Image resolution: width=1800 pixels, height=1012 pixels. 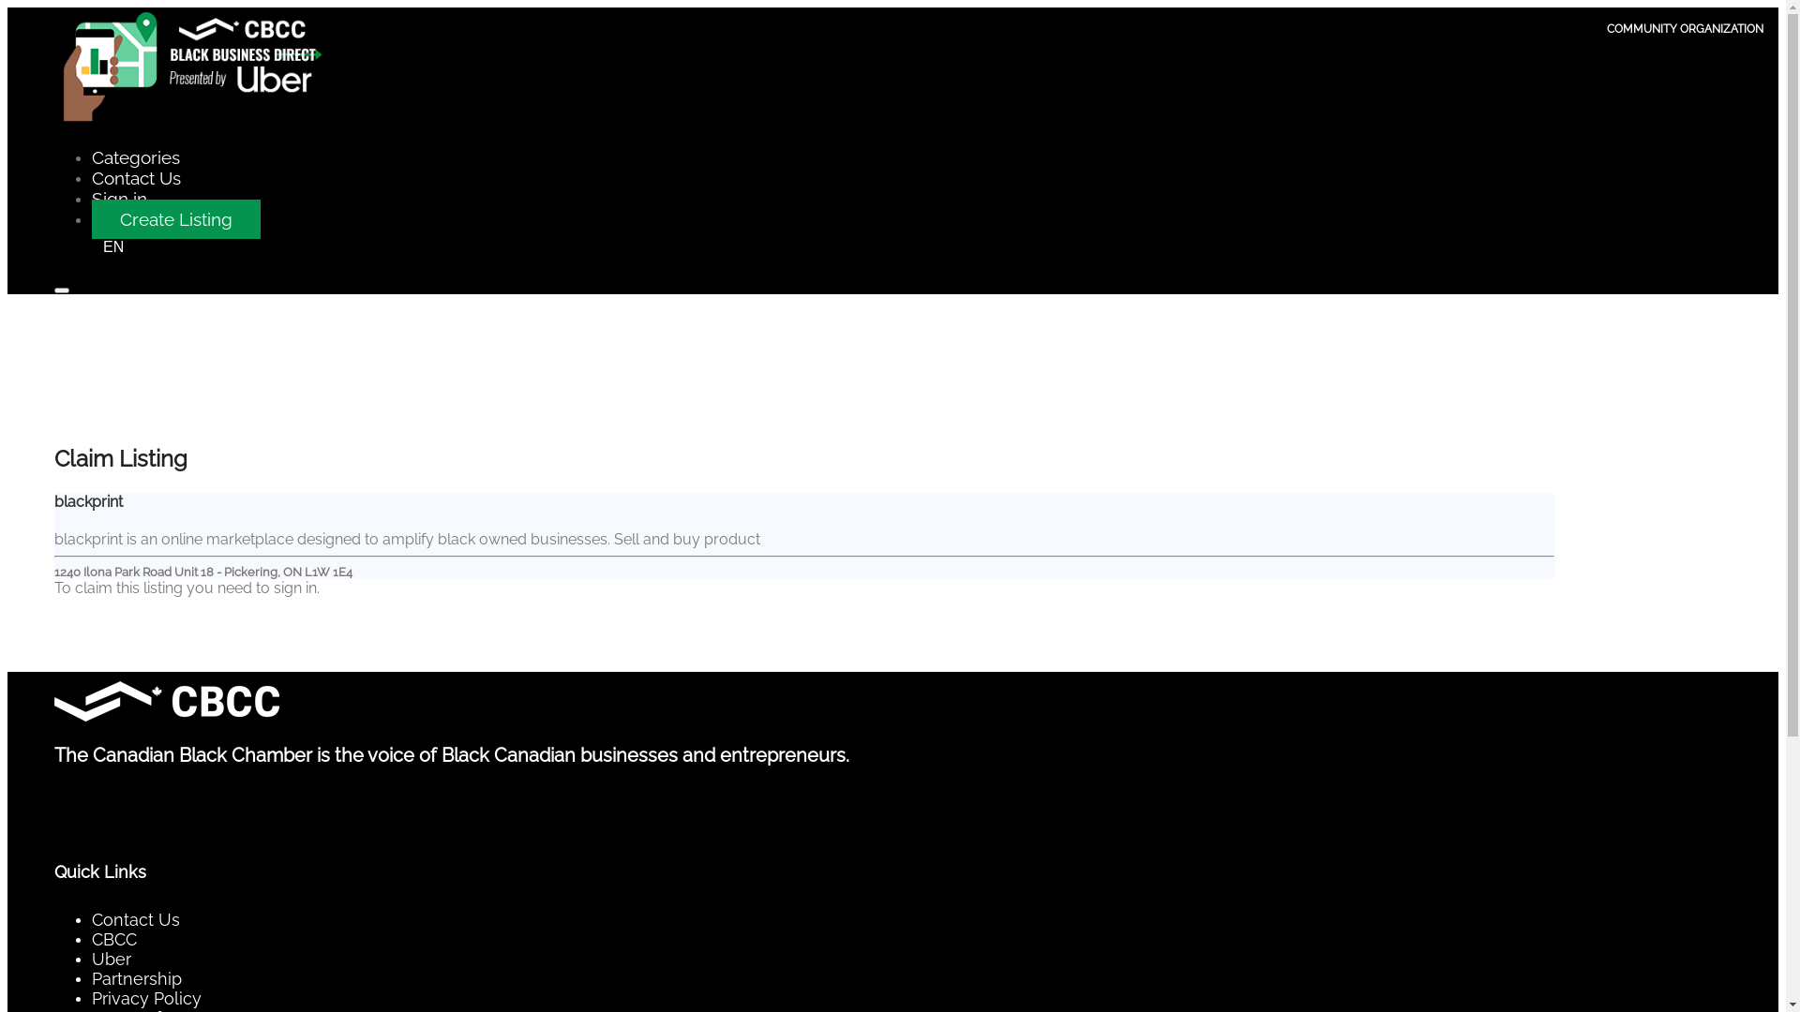 What do you see at coordinates (137, 978) in the screenshot?
I see `Partnership` at bounding box center [137, 978].